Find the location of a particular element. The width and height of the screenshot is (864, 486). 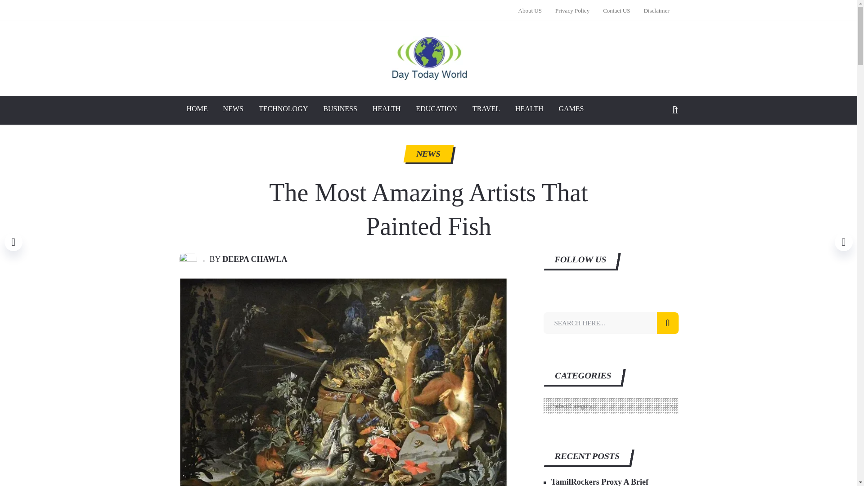

View all posts in News is located at coordinates (427, 154).